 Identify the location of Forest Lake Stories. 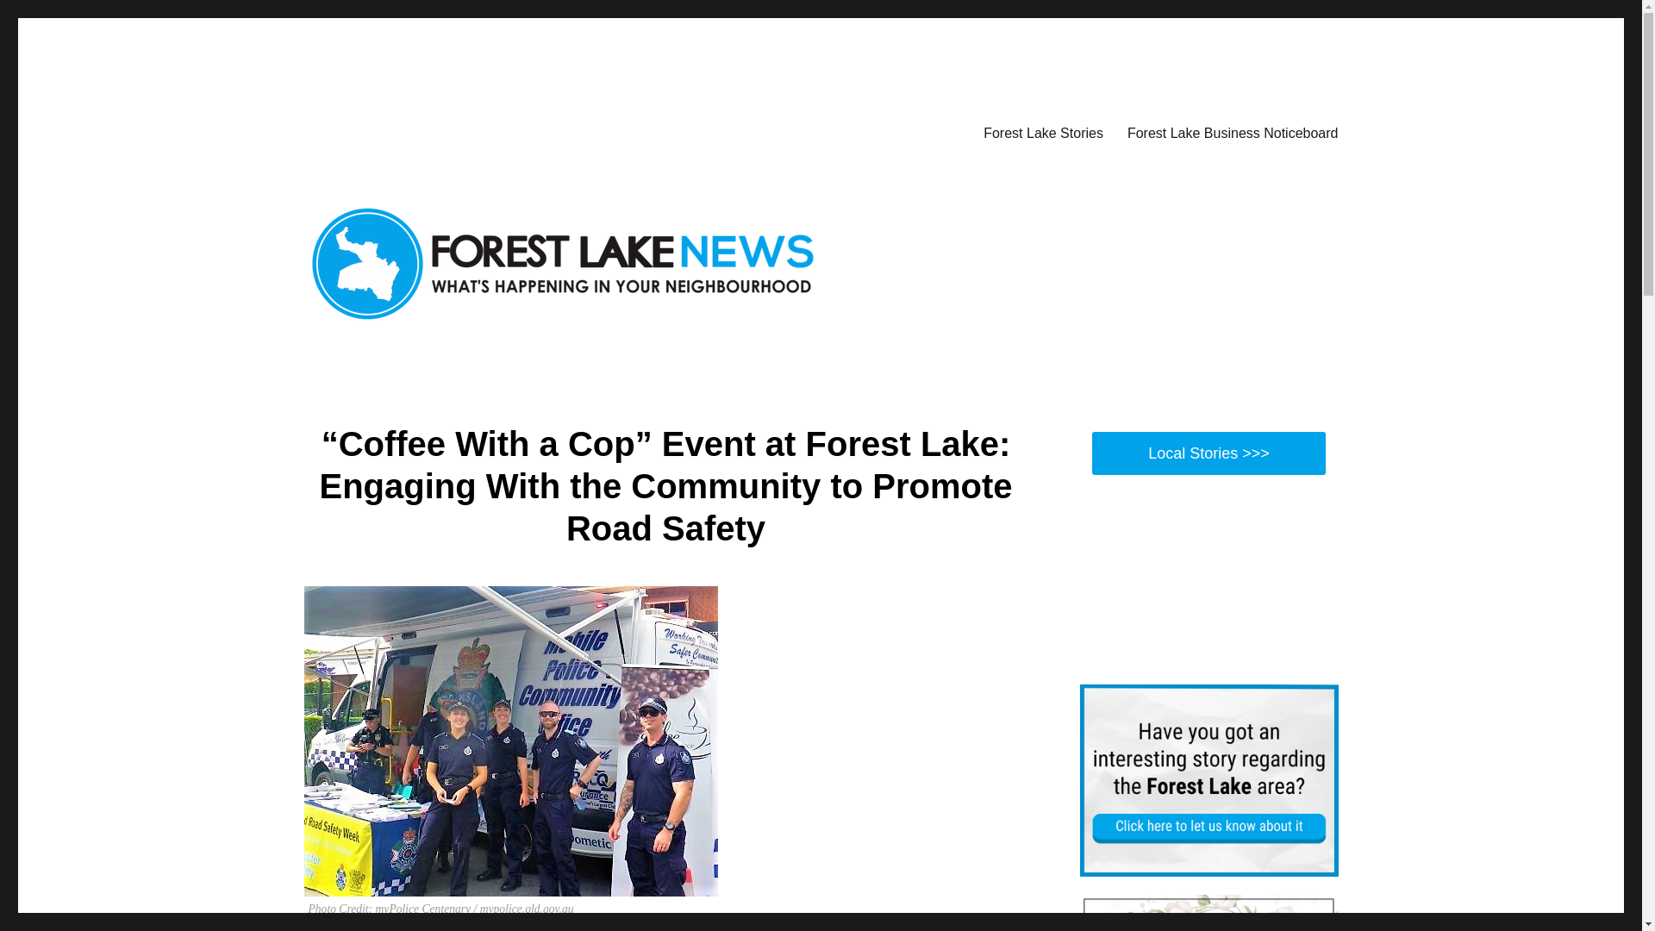
(1043, 132).